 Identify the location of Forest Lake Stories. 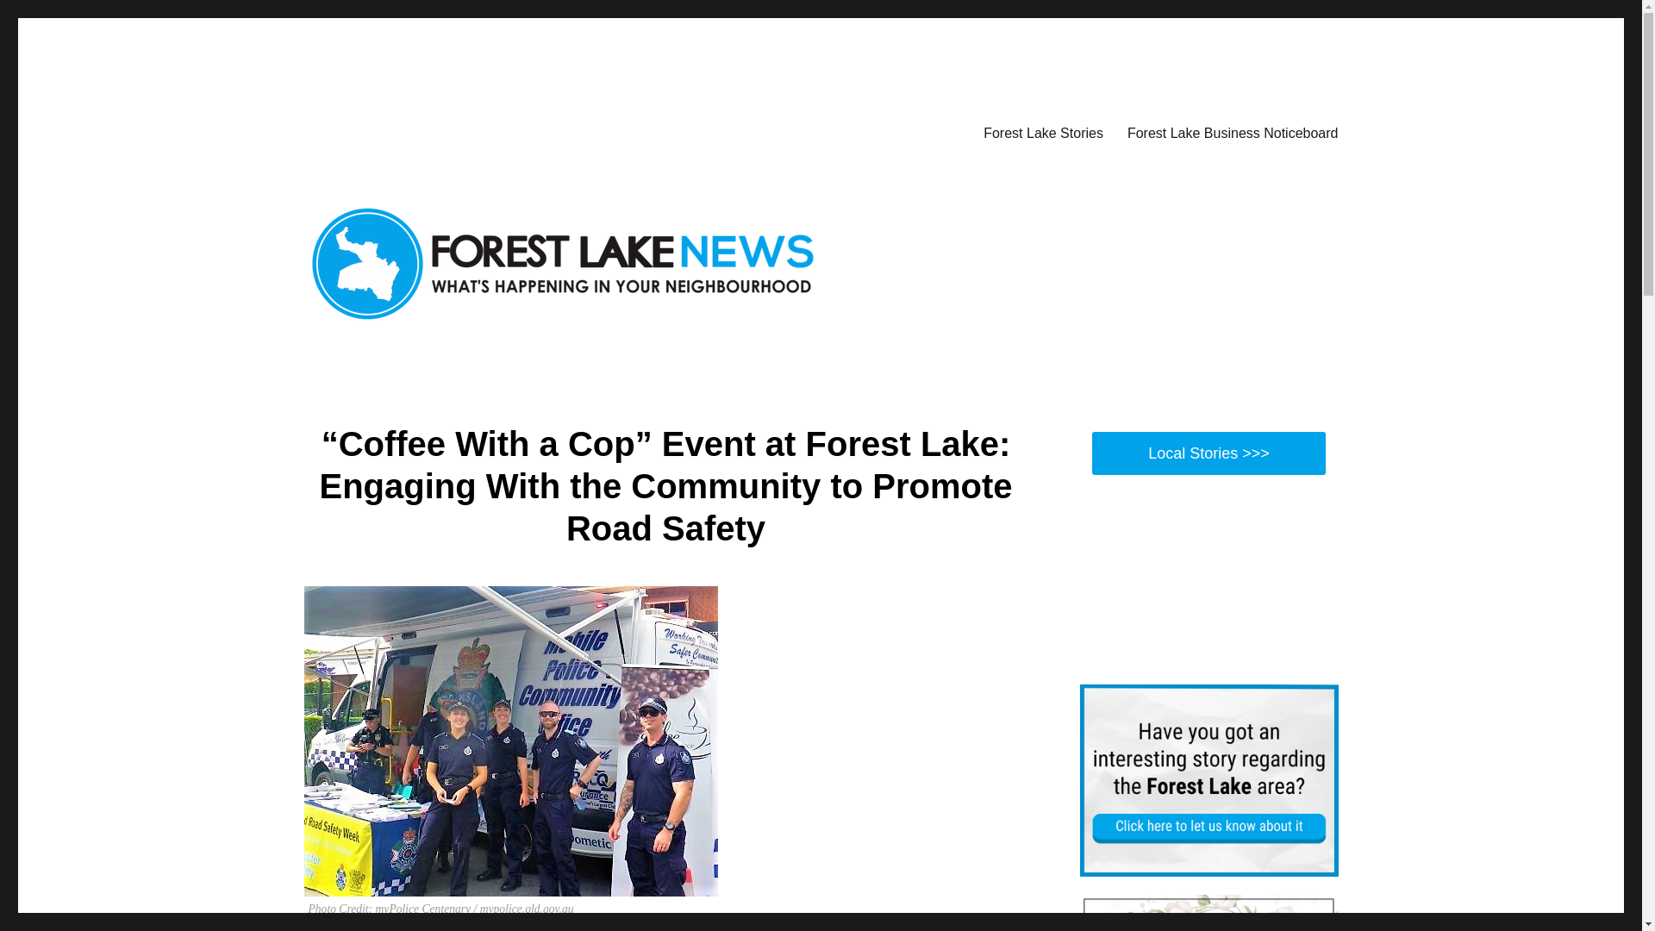
(1043, 132).